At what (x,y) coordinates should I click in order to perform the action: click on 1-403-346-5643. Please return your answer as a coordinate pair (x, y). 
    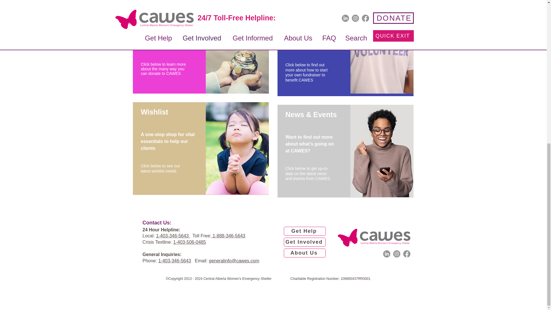
    Looking at the image, I should click on (175, 261).